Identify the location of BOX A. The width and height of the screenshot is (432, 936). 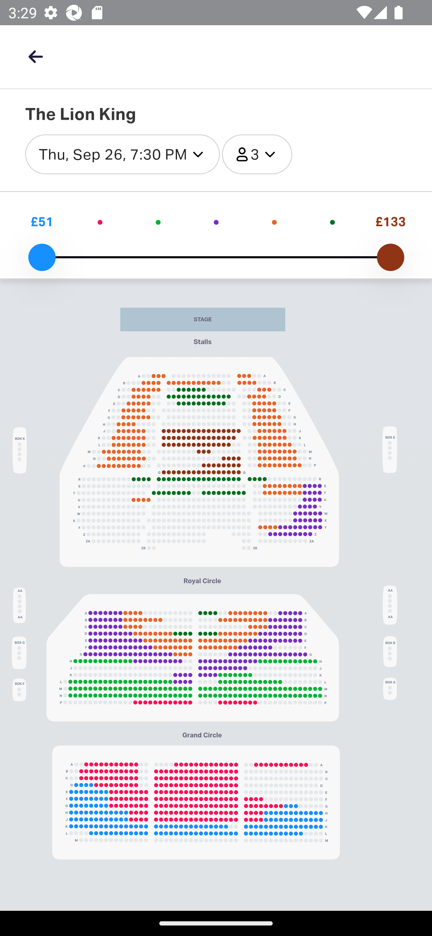
(390, 689).